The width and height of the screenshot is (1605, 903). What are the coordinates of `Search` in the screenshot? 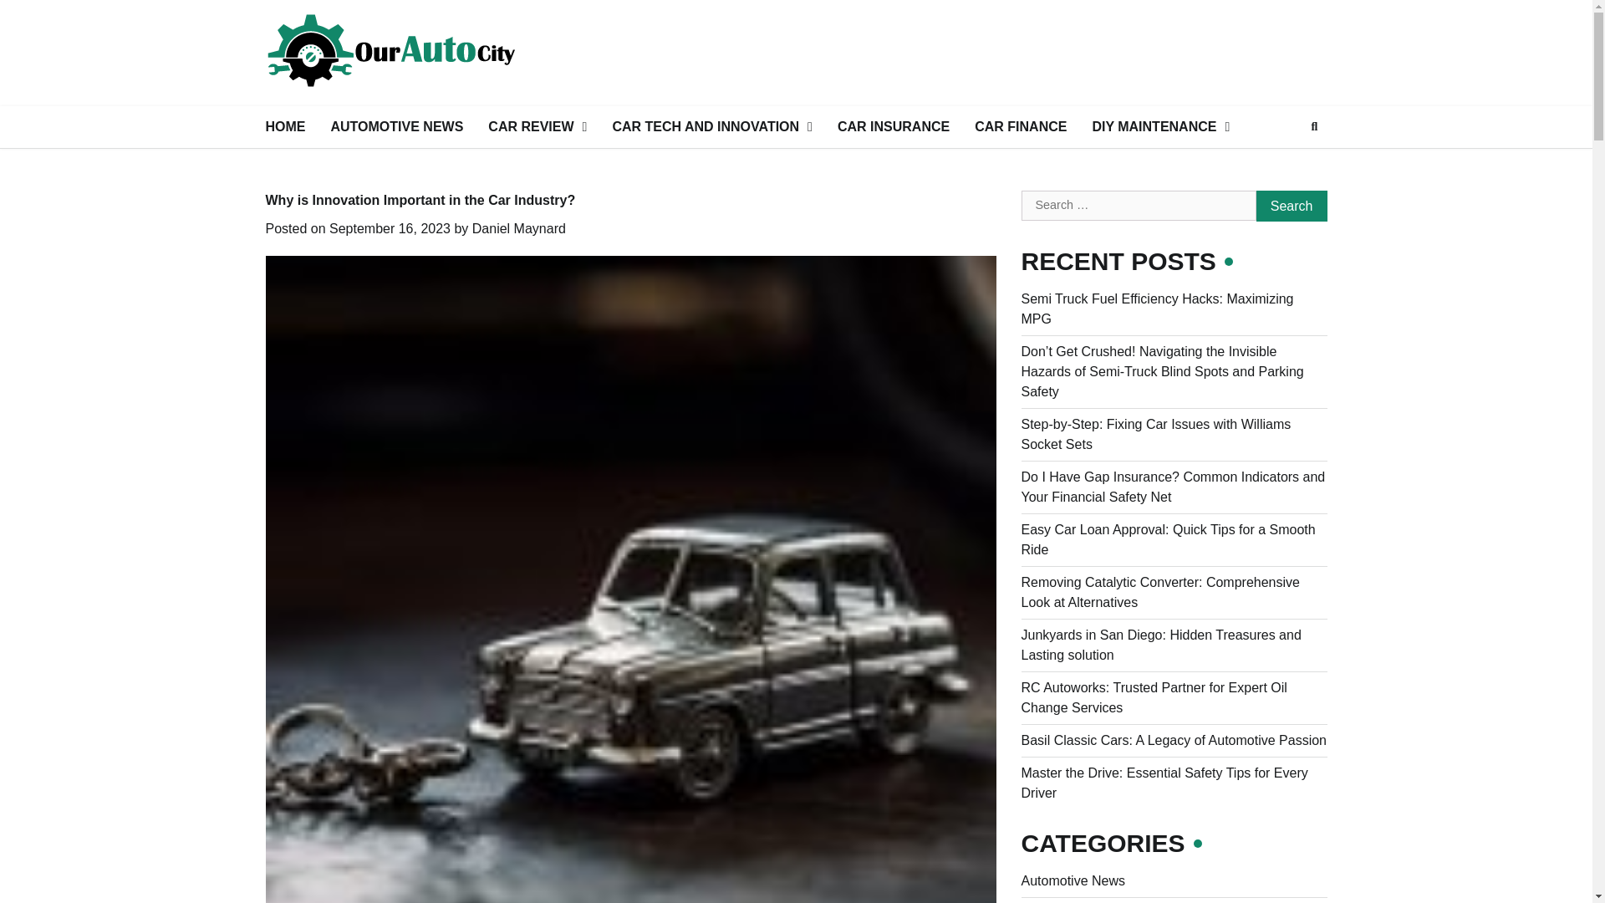 It's located at (1284, 166).